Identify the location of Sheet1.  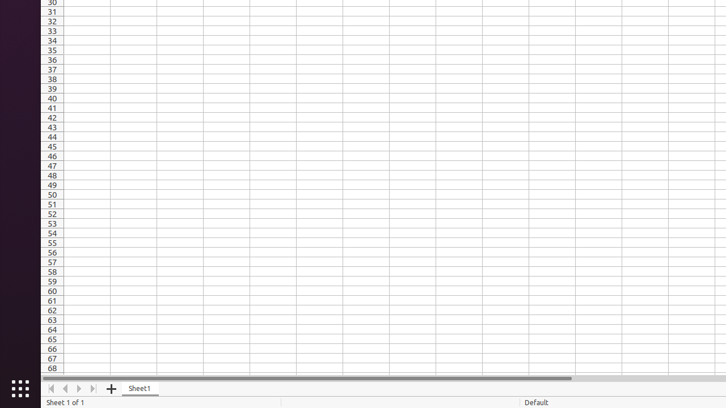
(141, 389).